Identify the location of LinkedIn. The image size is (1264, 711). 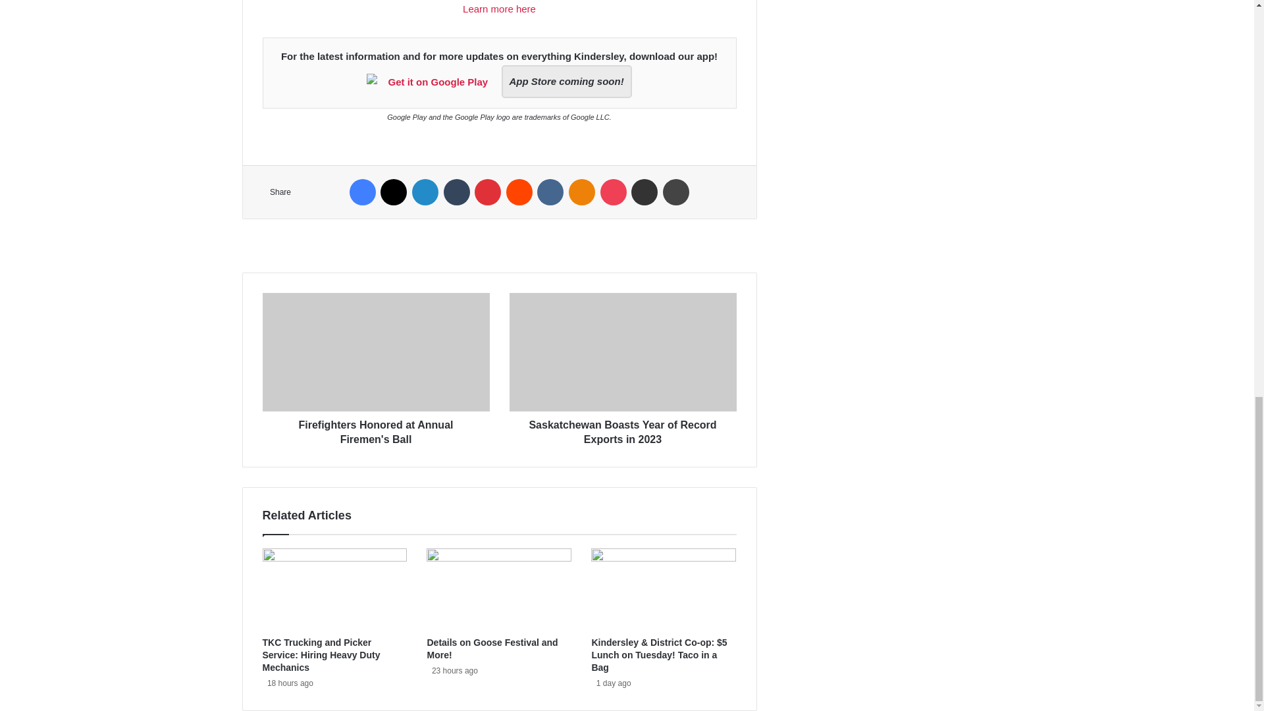
(425, 192).